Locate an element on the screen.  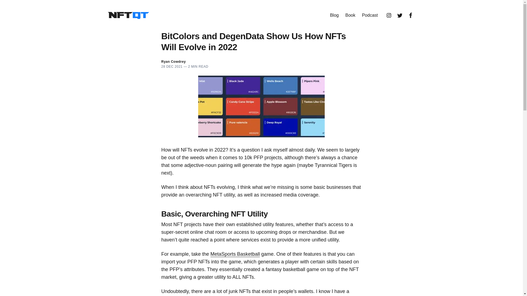
Instagram is located at coordinates (389, 15).